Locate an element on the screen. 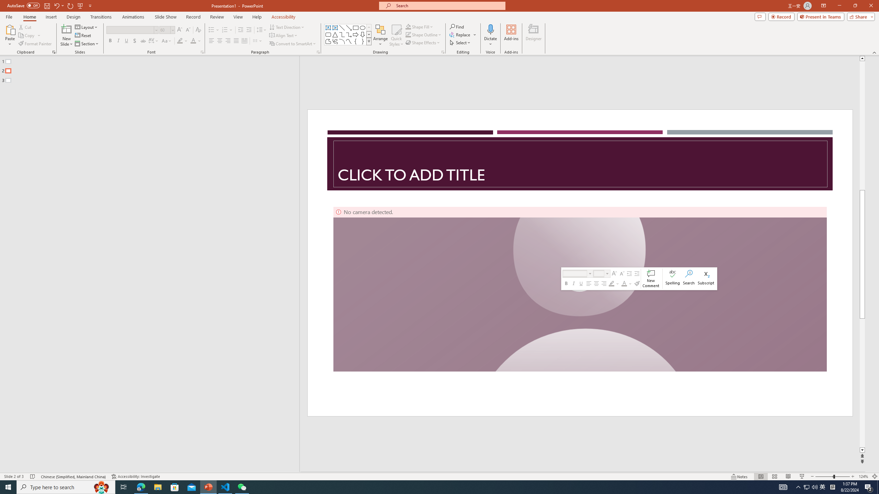  Font is located at coordinates (132, 30).